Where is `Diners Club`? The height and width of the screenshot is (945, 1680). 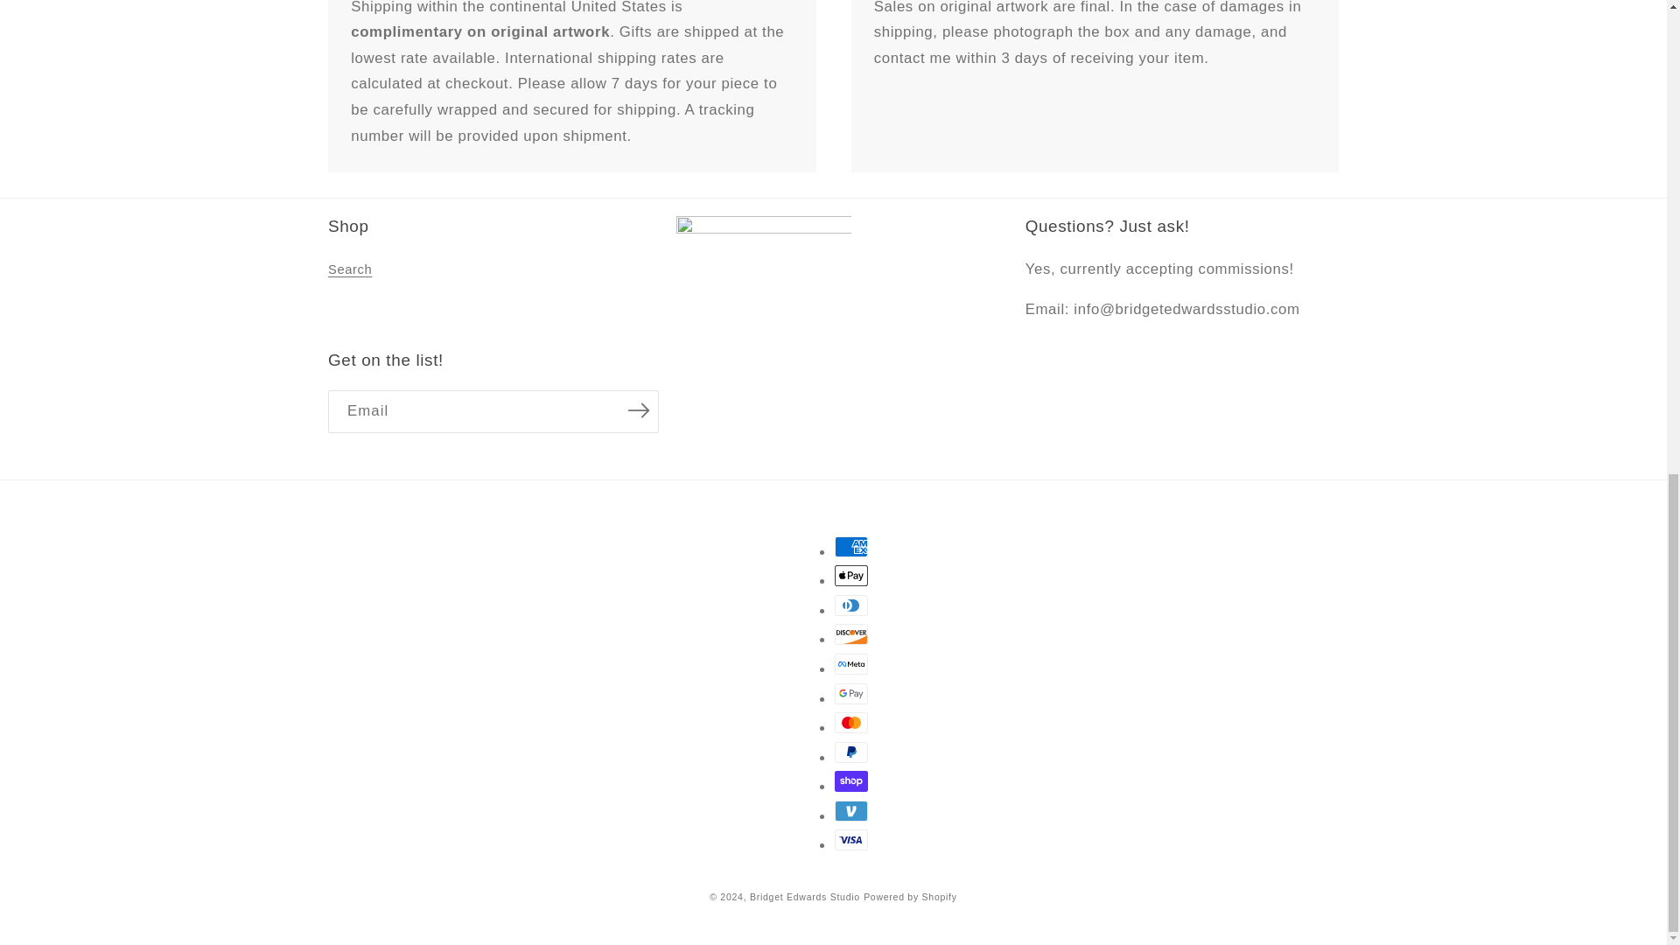
Diners Club is located at coordinates (851, 605).